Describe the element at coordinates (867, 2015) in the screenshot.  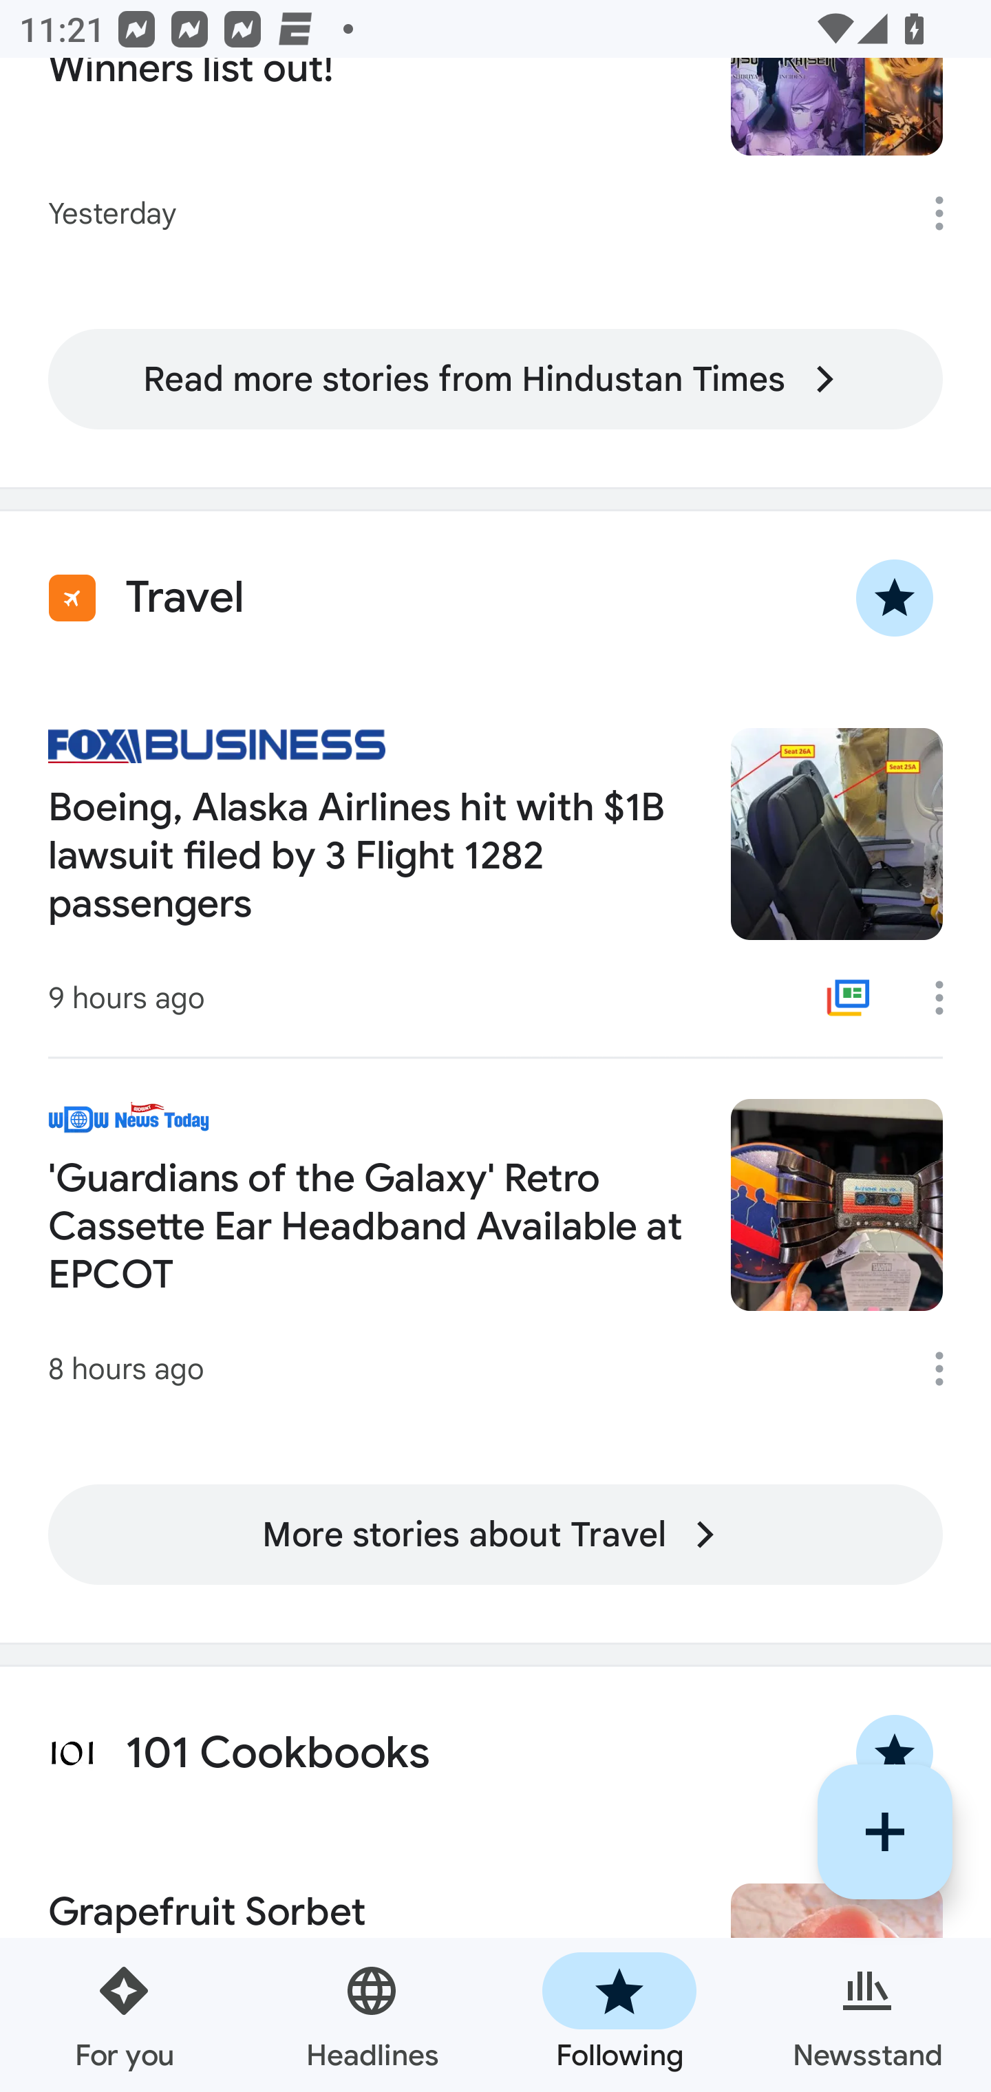
I see `Newsstand` at that location.